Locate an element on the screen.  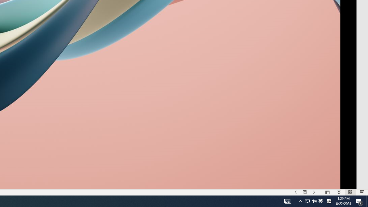
Slide Show Next On is located at coordinates (314, 192).